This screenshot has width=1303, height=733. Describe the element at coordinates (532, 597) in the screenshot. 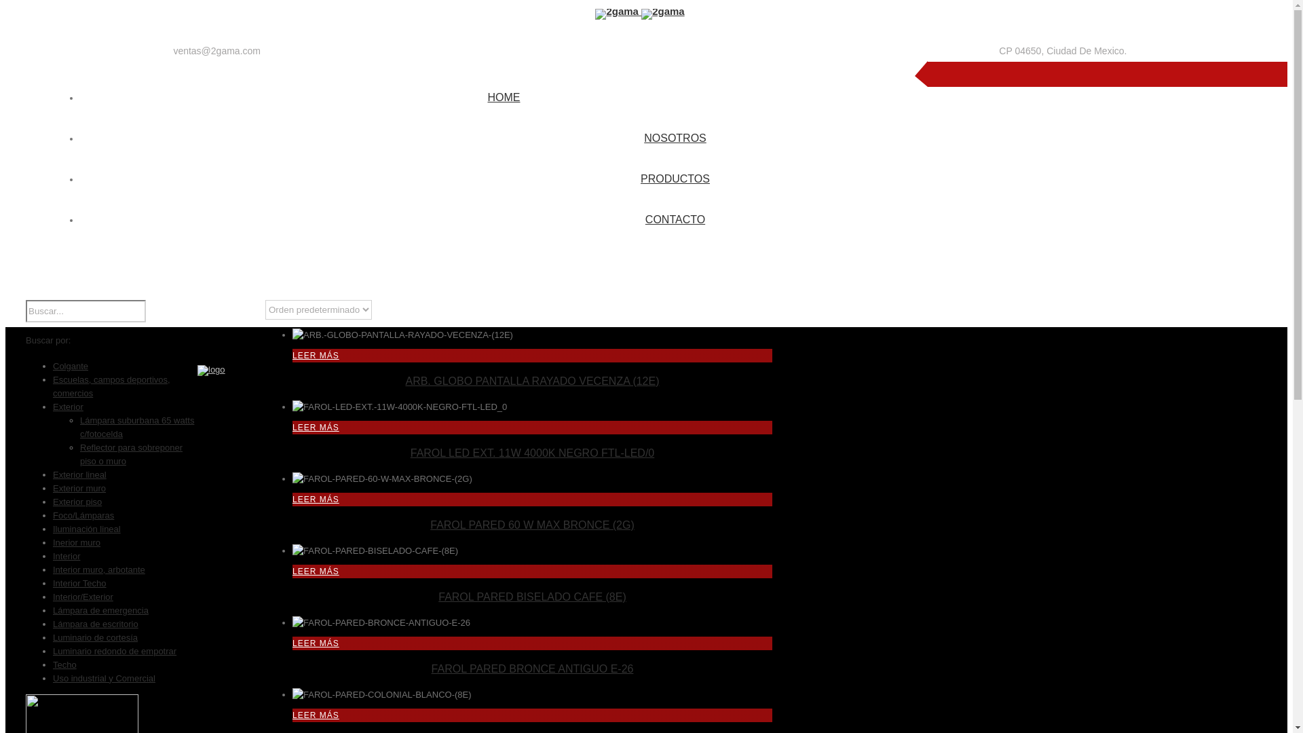

I see `FAROL PARED BISELADO CAFE (8E)` at that location.